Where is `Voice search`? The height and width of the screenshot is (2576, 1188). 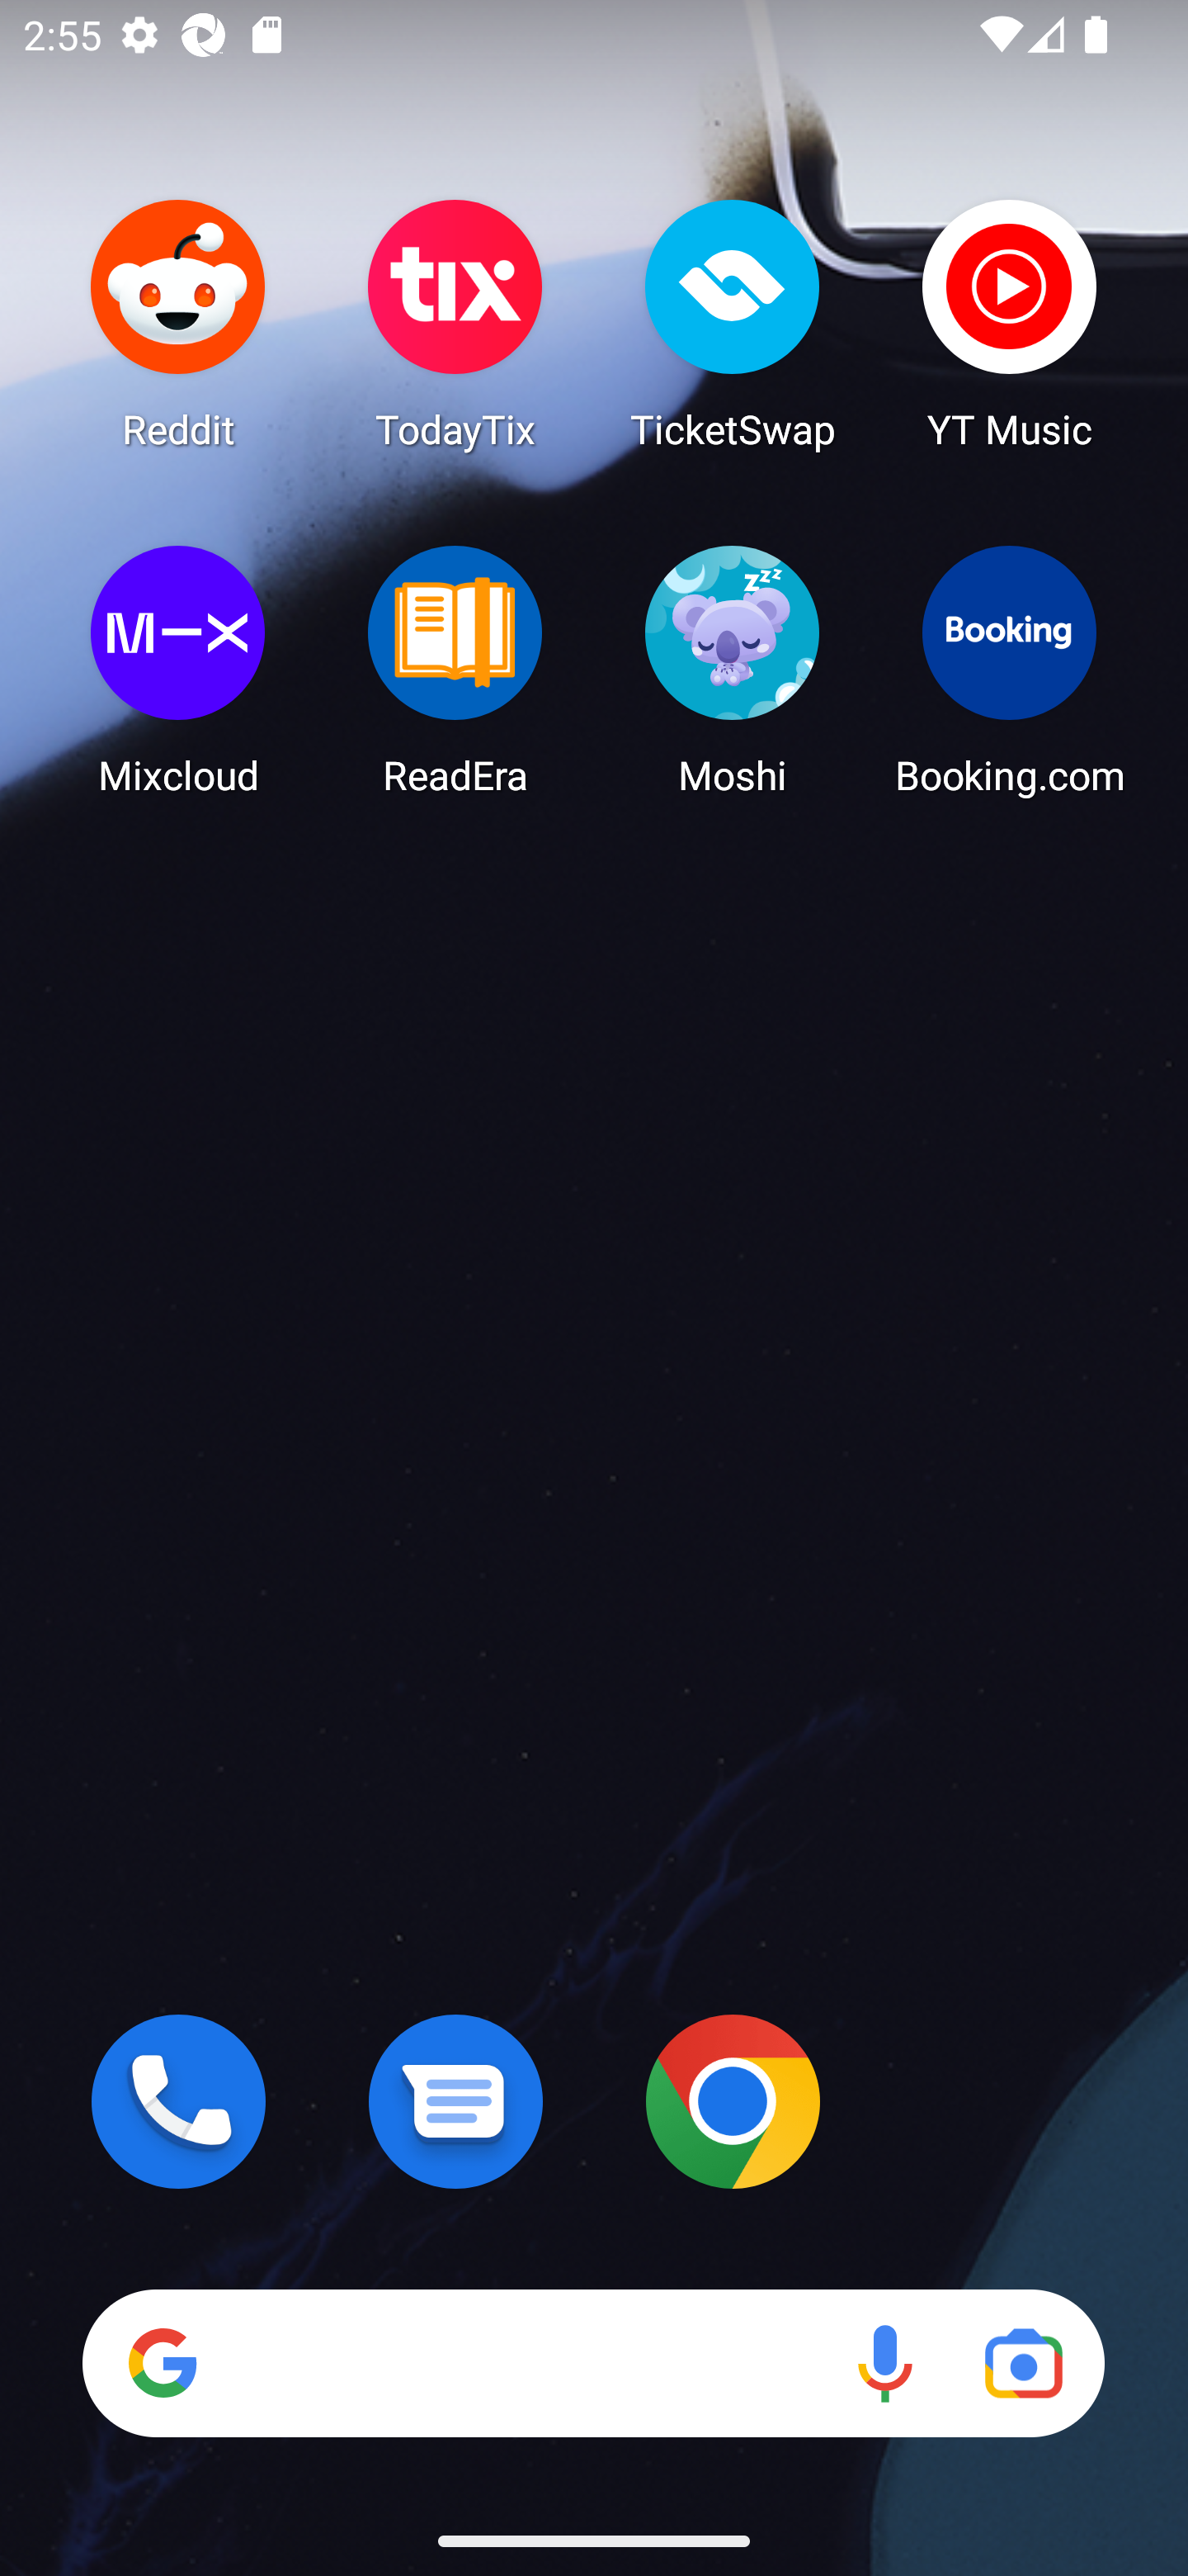
Voice search is located at coordinates (884, 2363).